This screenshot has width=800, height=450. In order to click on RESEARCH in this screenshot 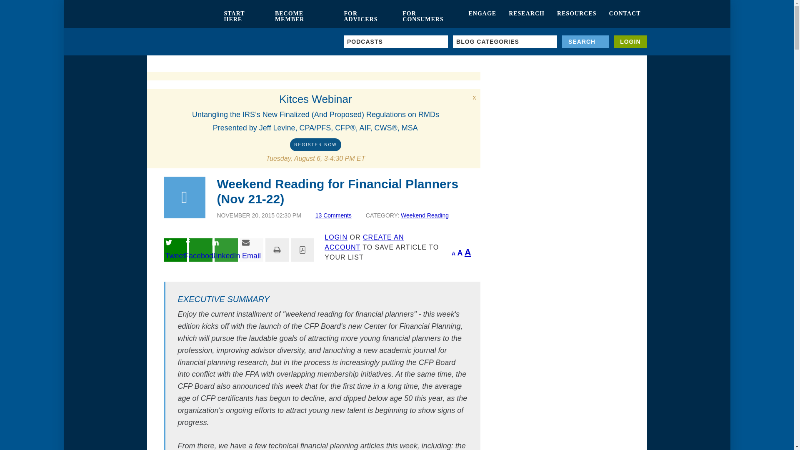, I will do `click(527, 17)`.